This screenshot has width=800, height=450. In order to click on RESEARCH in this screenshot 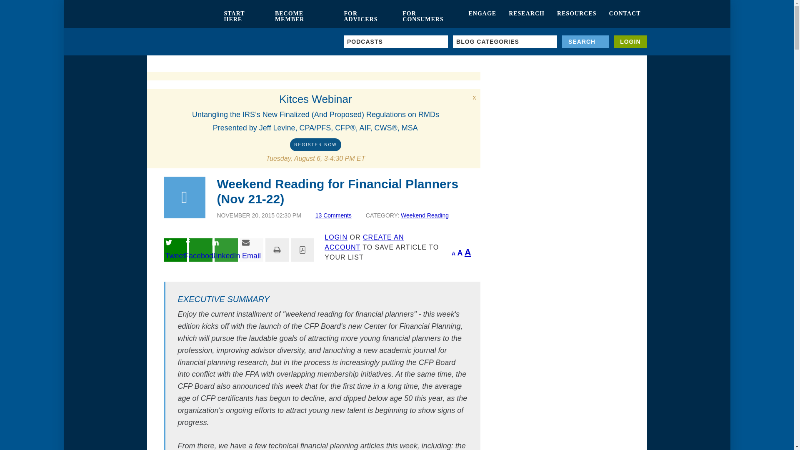, I will do `click(527, 17)`.